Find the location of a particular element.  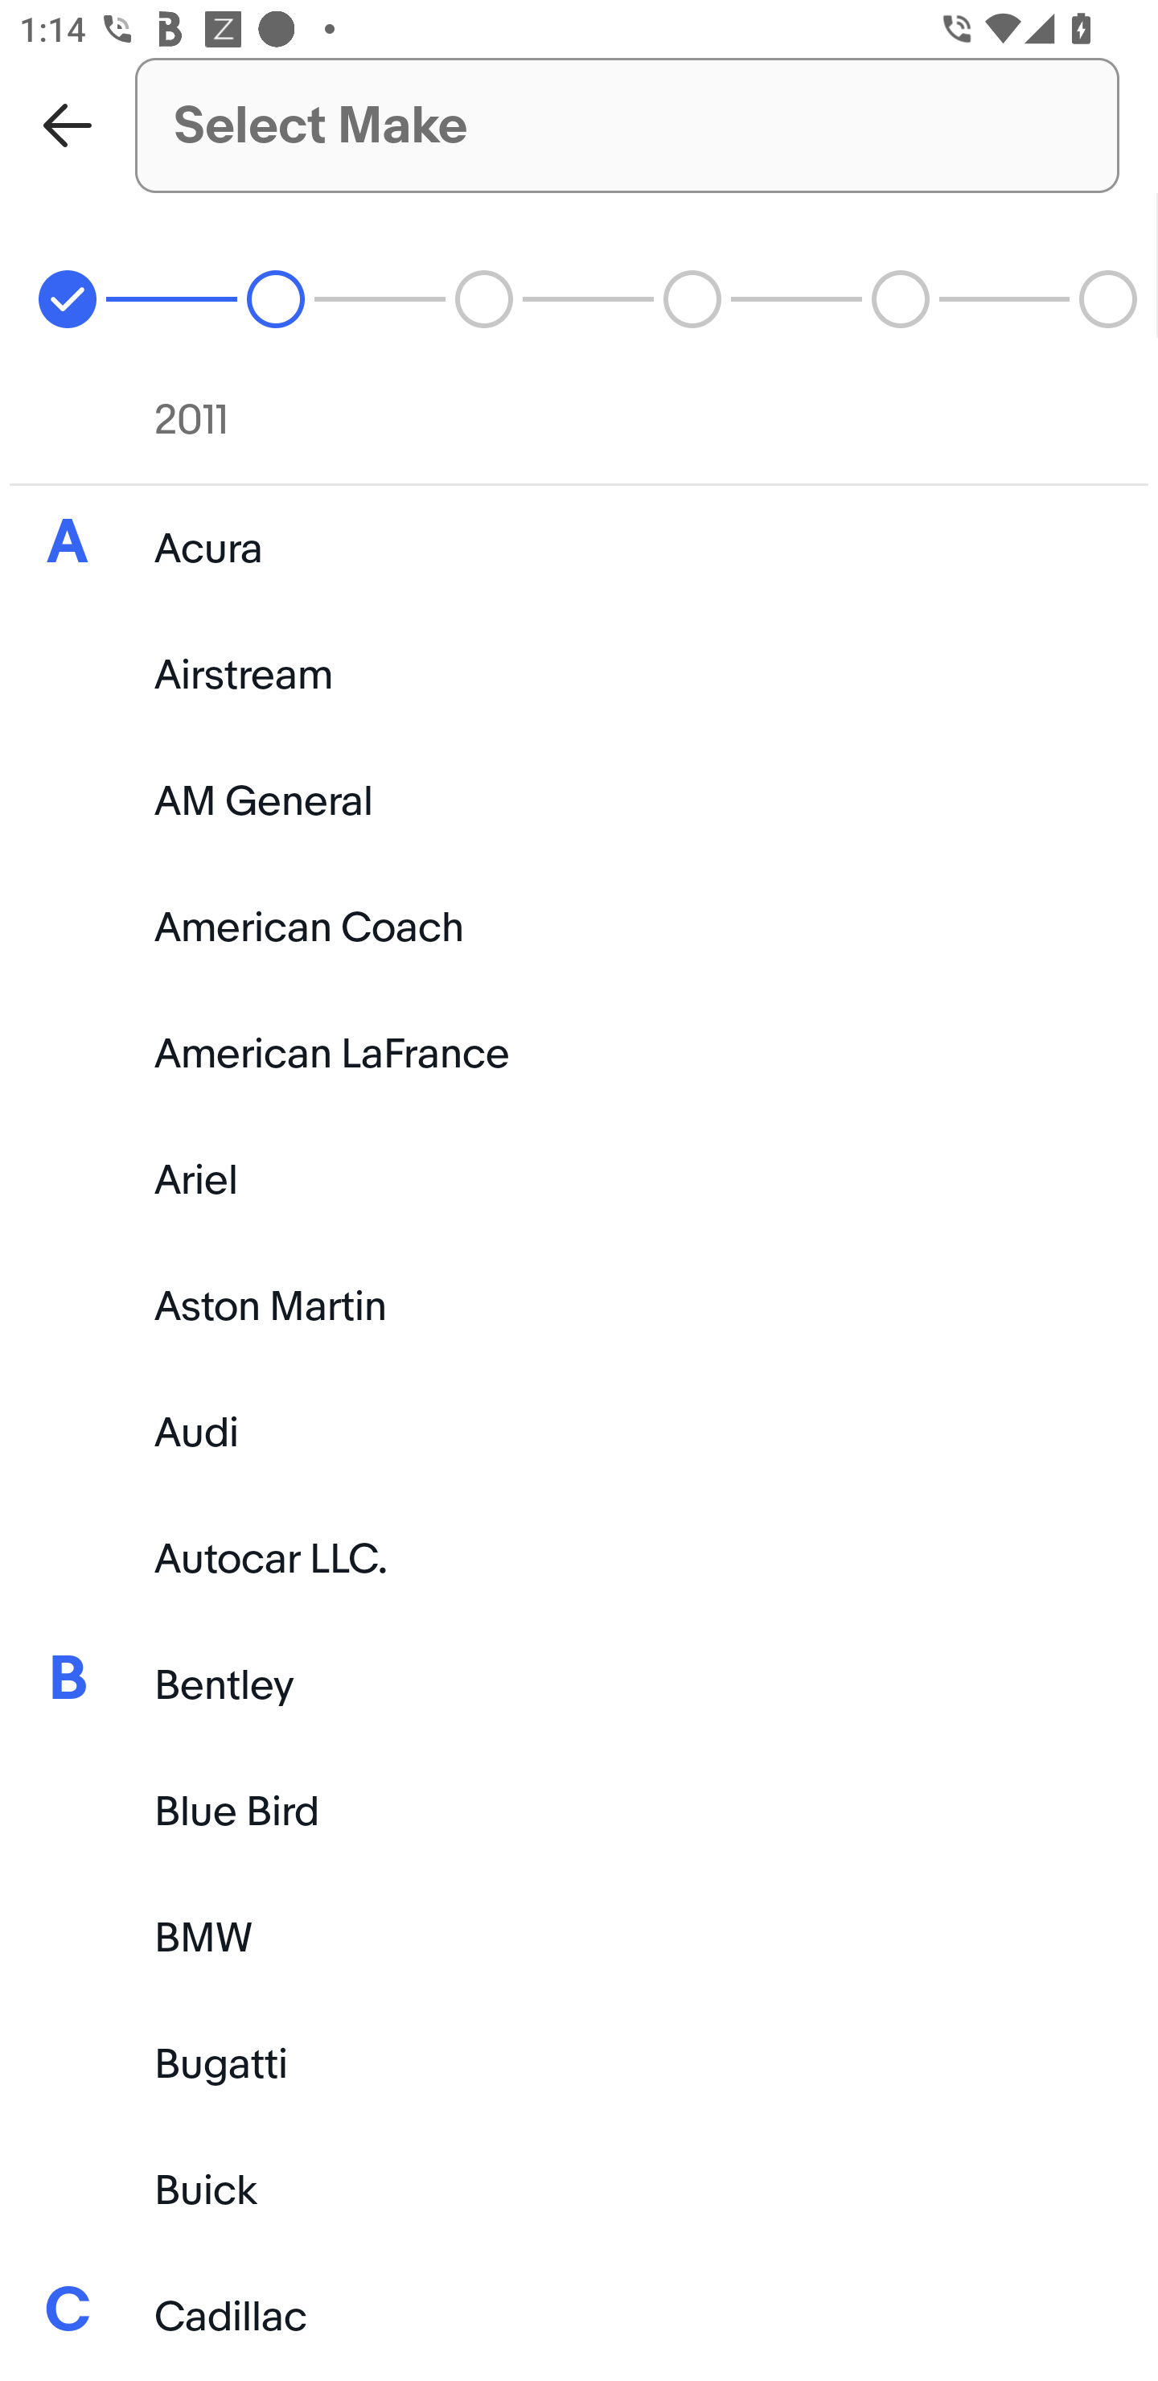

American LaFrance is located at coordinates (579, 1054).